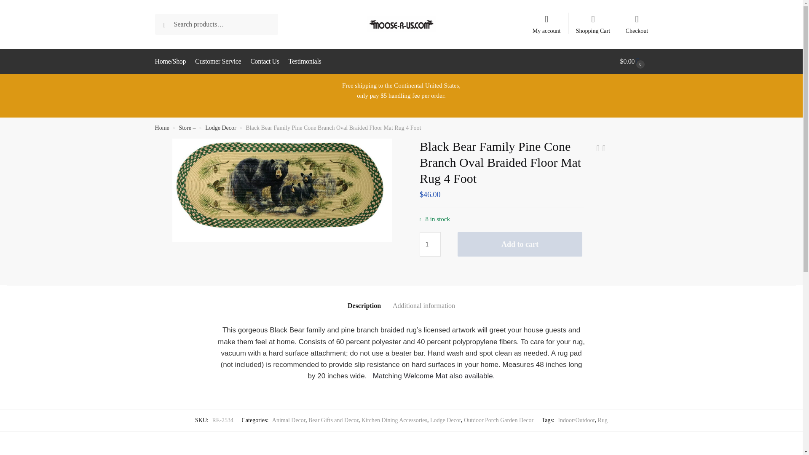 The height and width of the screenshot is (455, 809). Describe the element at coordinates (423, 299) in the screenshot. I see `Additional information` at that location.